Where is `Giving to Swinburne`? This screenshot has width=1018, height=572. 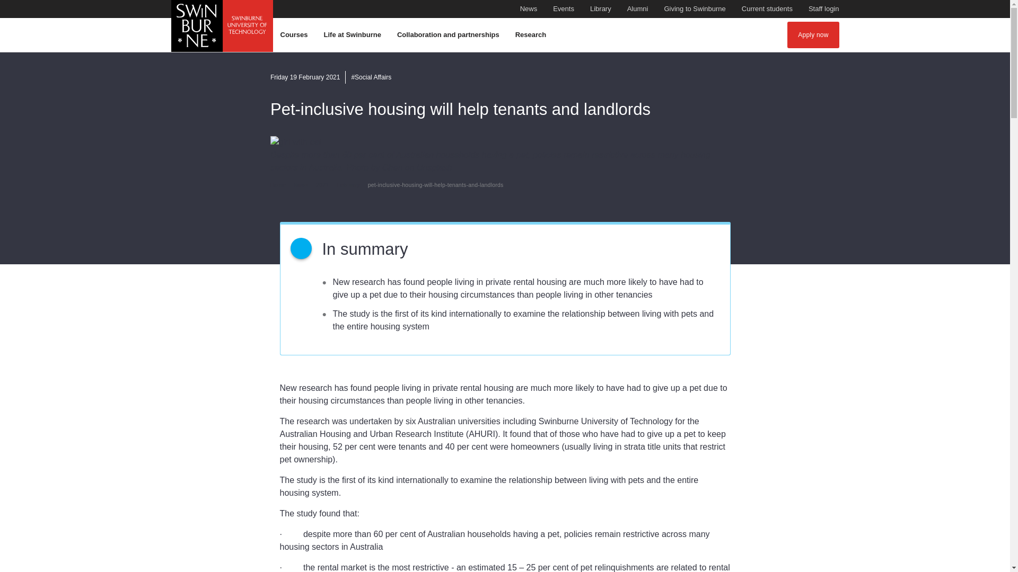 Giving to Swinburne is located at coordinates (529, 9).